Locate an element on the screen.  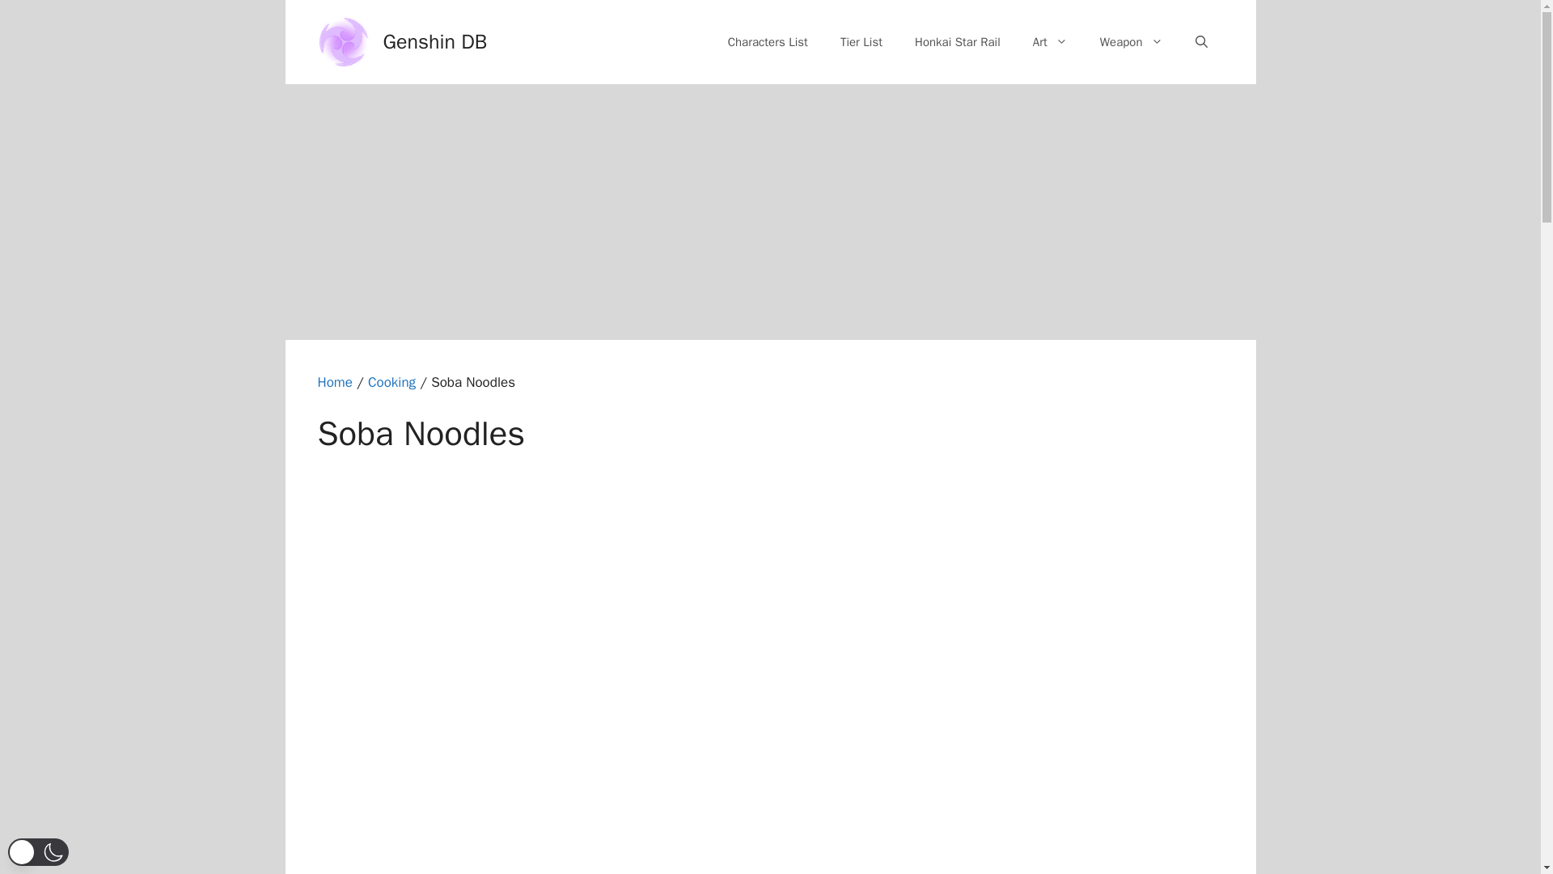
Genshin DB is located at coordinates (435, 40).